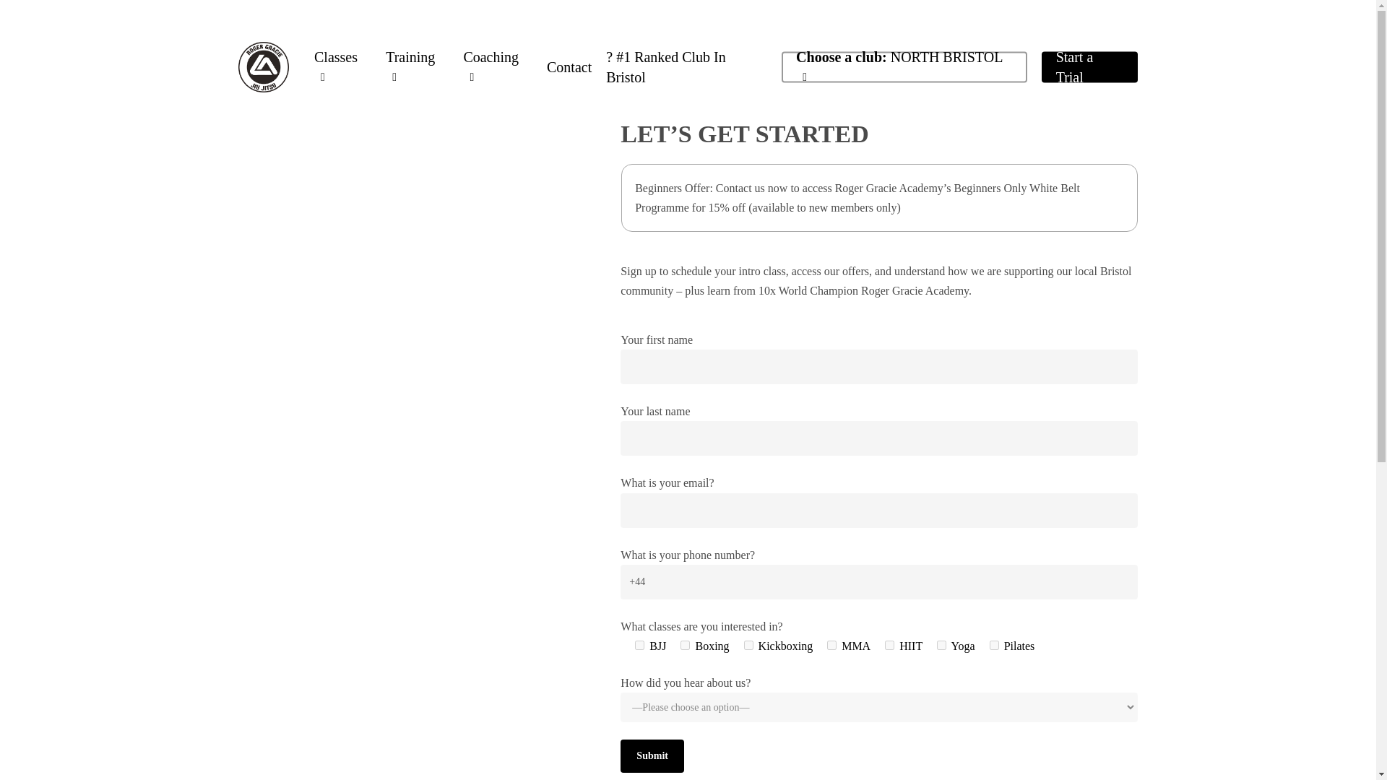 The width and height of the screenshot is (1387, 780). Describe the element at coordinates (652, 755) in the screenshot. I see `Submit` at that location.